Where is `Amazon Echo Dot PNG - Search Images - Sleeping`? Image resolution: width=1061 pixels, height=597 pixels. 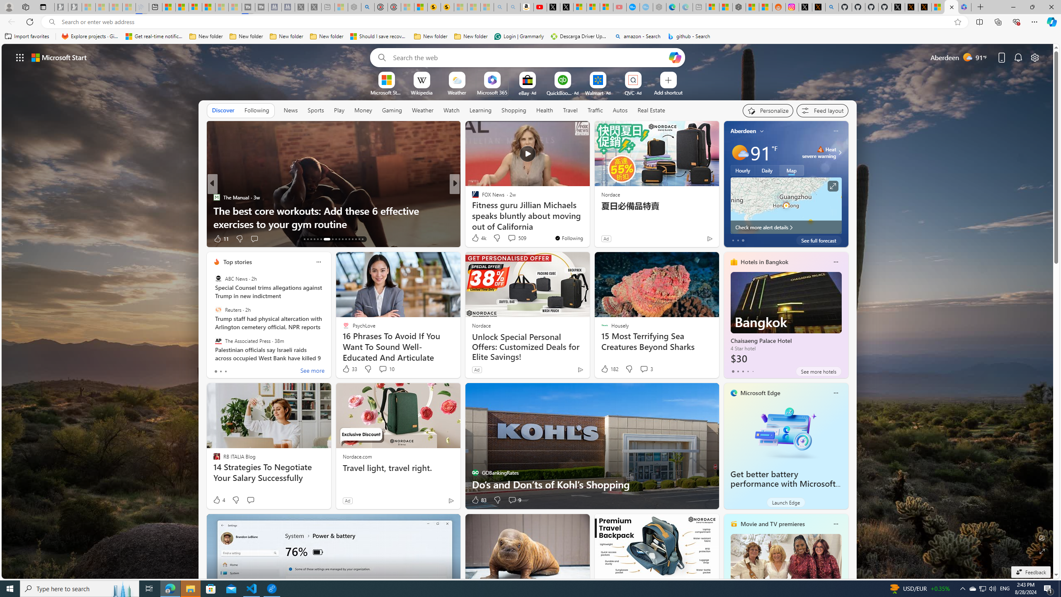 Amazon Echo Dot PNG - Search Images - Sleeping is located at coordinates (514, 7).